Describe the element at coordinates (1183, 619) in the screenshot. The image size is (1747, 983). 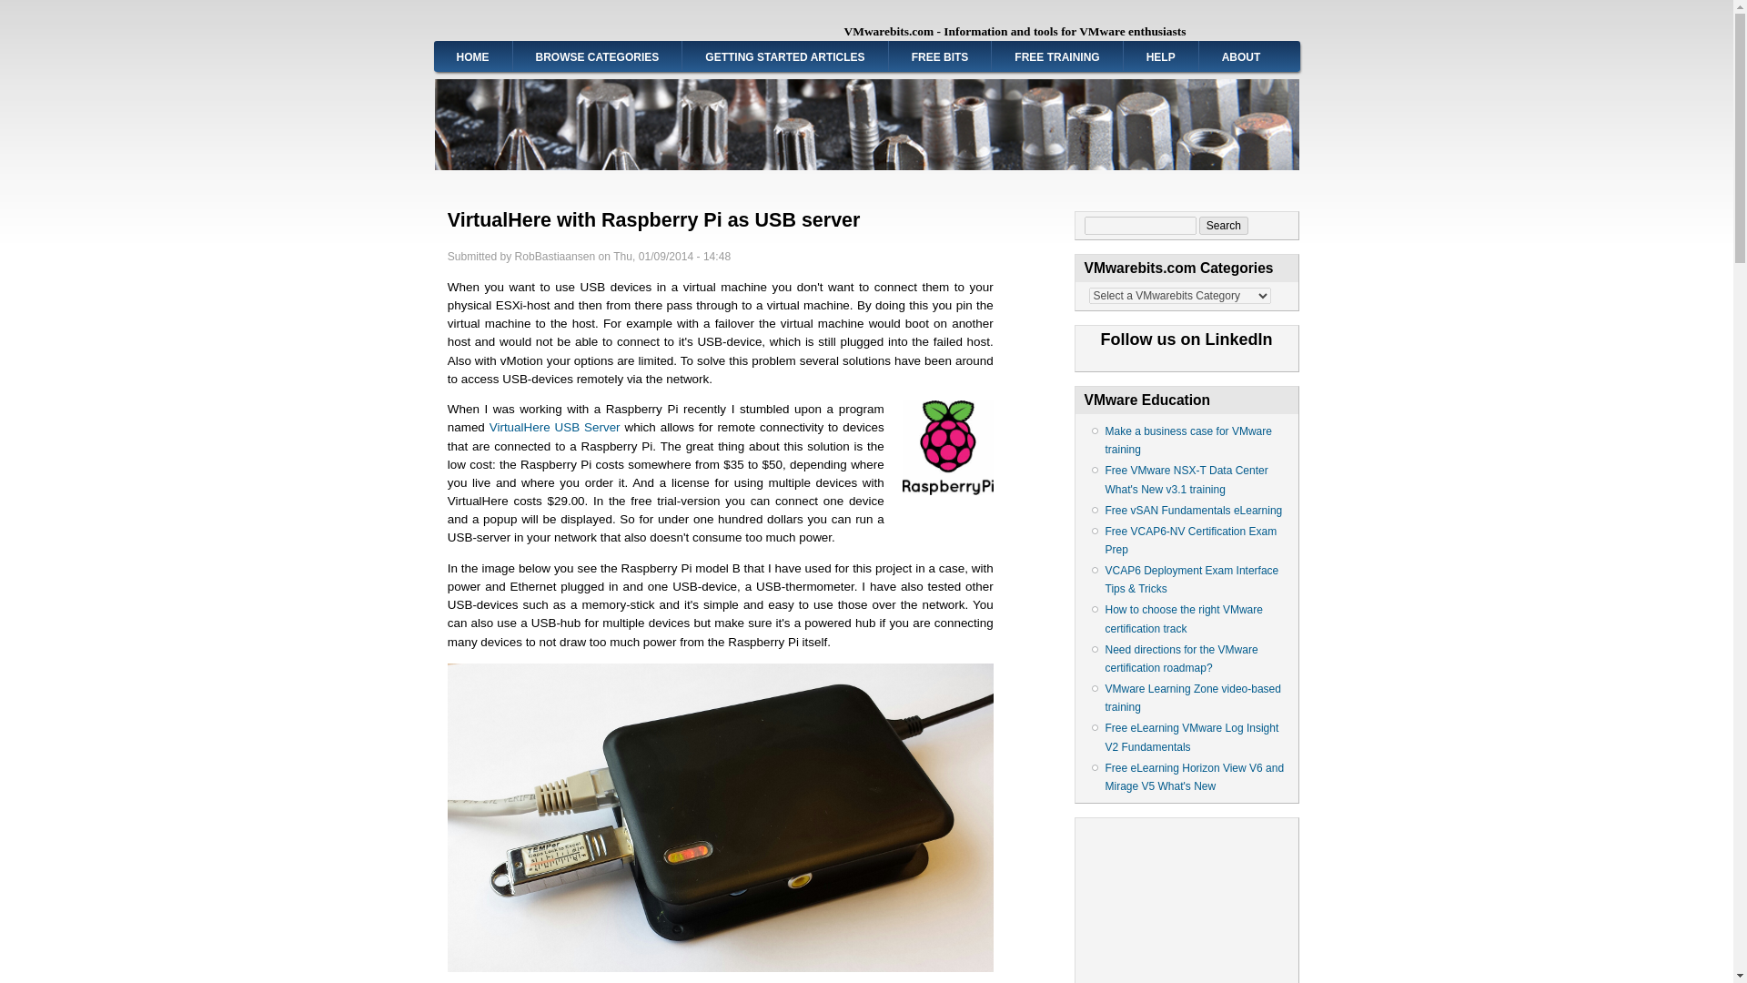
I see `How to choose the right VMware certification track` at that location.